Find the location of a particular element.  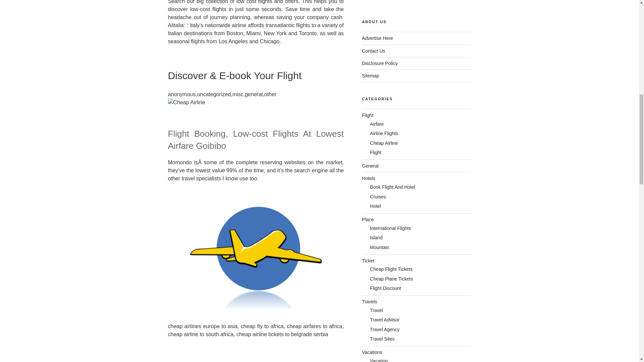

Hotels is located at coordinates (369, 178).